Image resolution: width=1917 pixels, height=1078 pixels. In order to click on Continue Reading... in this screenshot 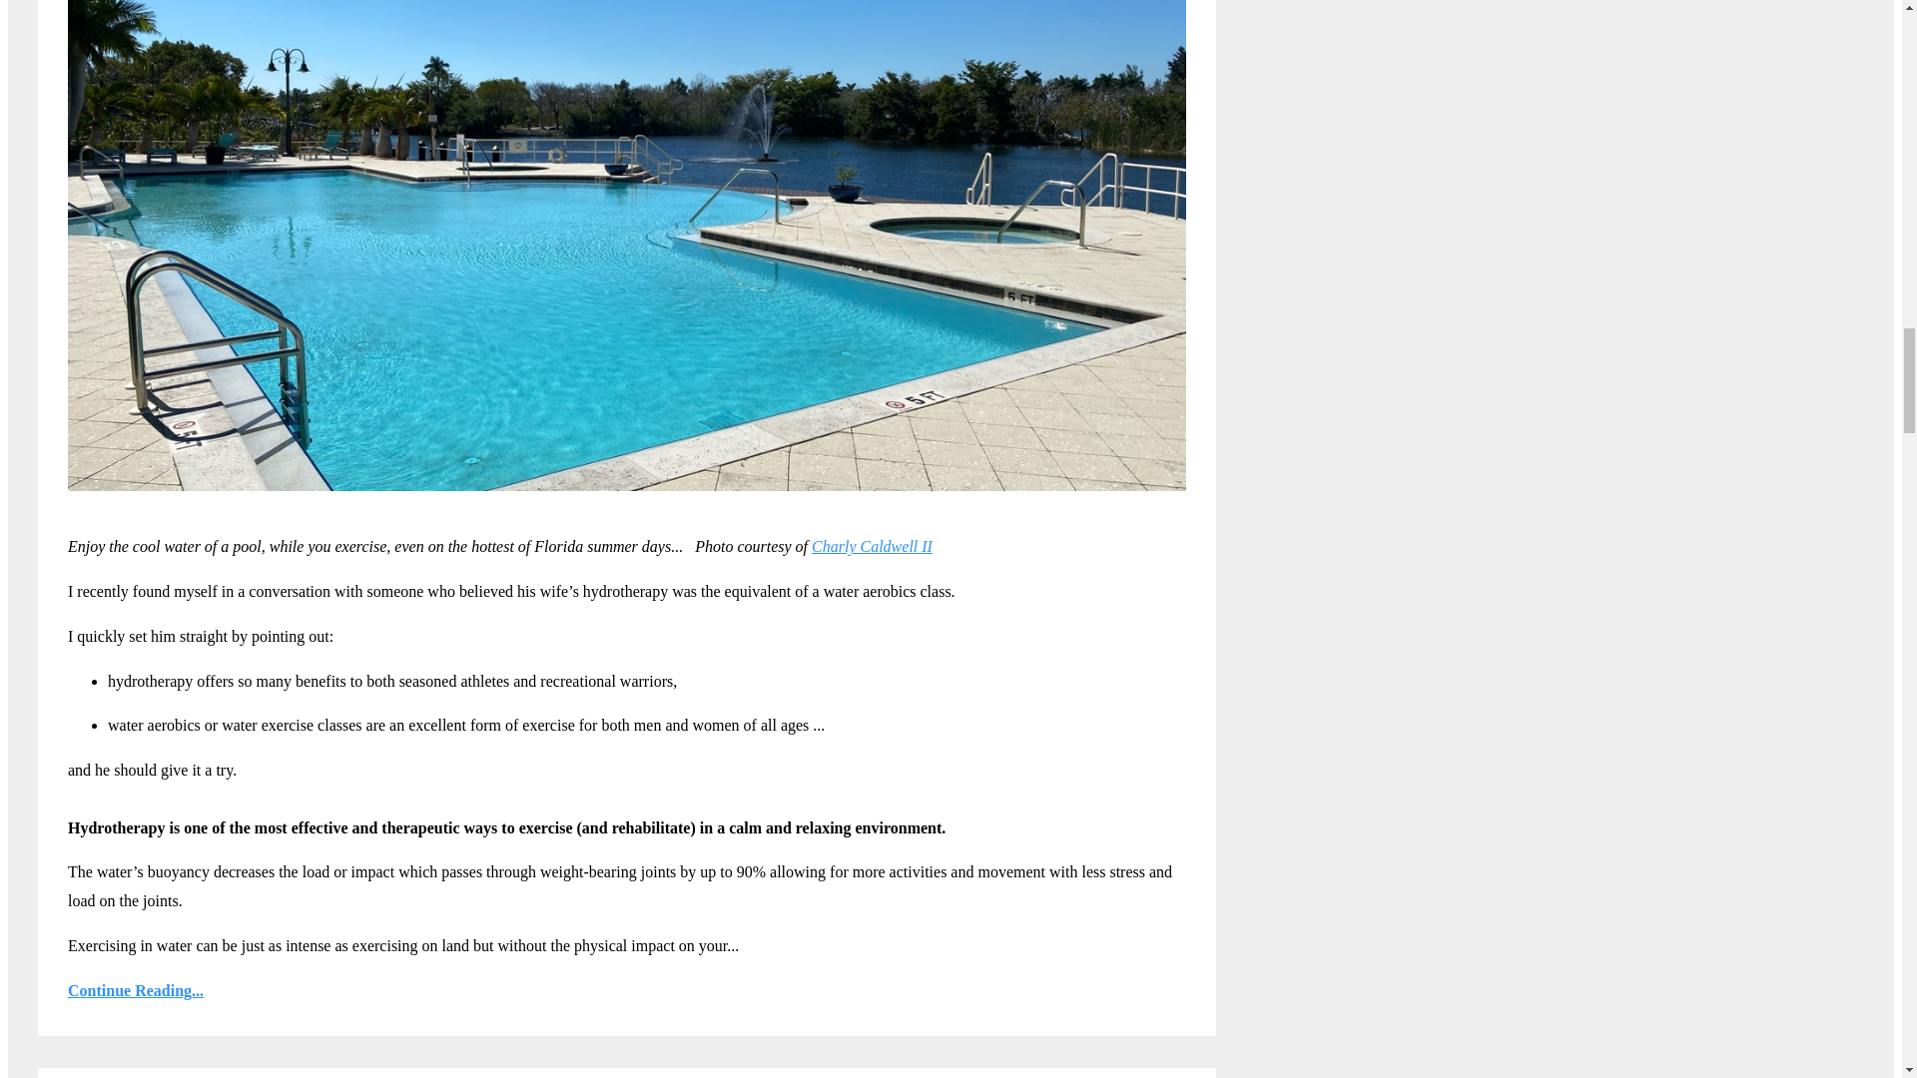, I will do `click(627, 990)`.